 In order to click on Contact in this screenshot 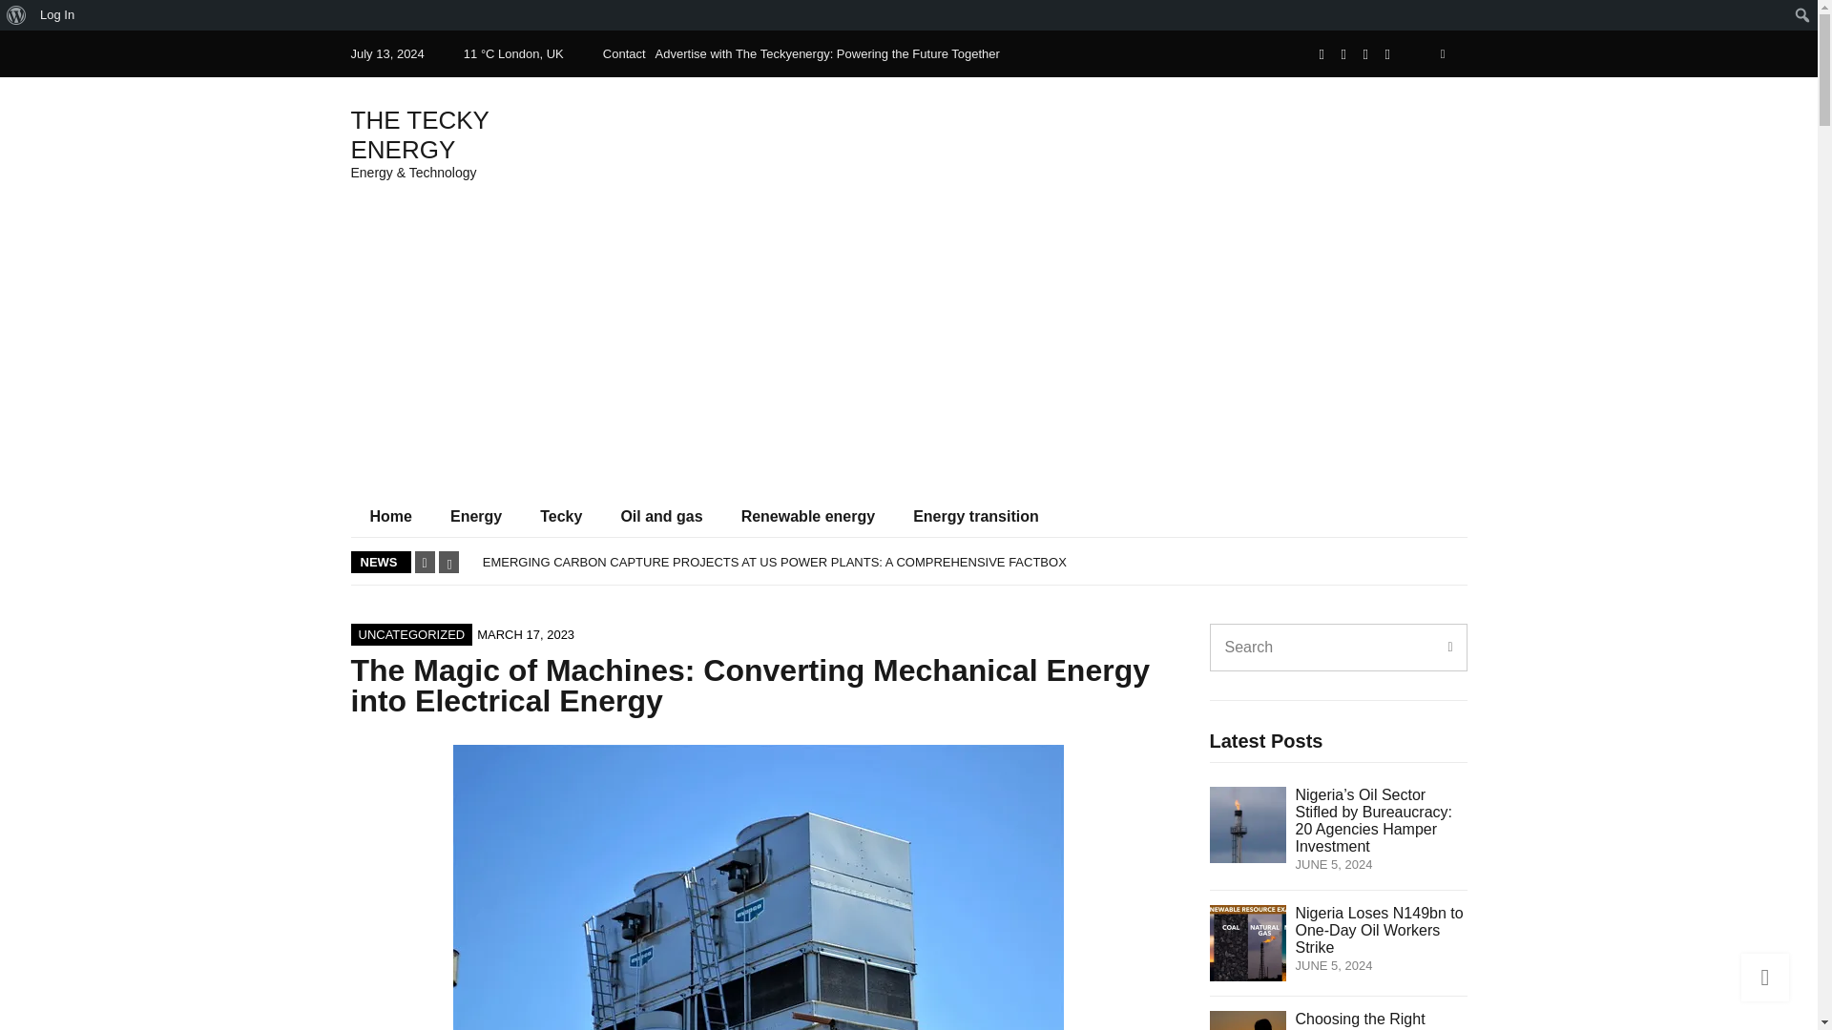, I will do `click(624, 53)`.